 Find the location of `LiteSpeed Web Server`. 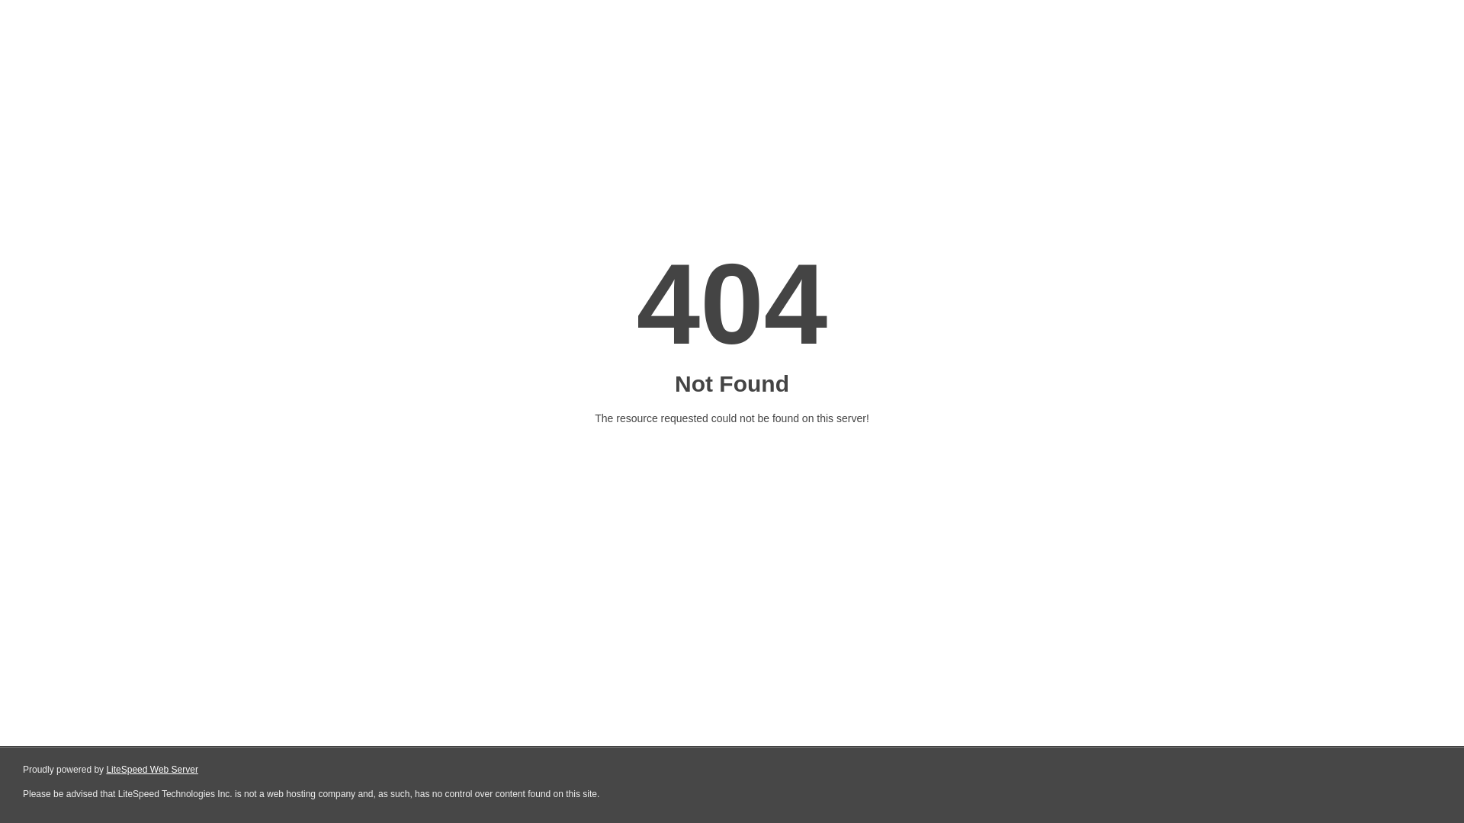

LiteSpeed Web Server is located at coordinates (152, 770).